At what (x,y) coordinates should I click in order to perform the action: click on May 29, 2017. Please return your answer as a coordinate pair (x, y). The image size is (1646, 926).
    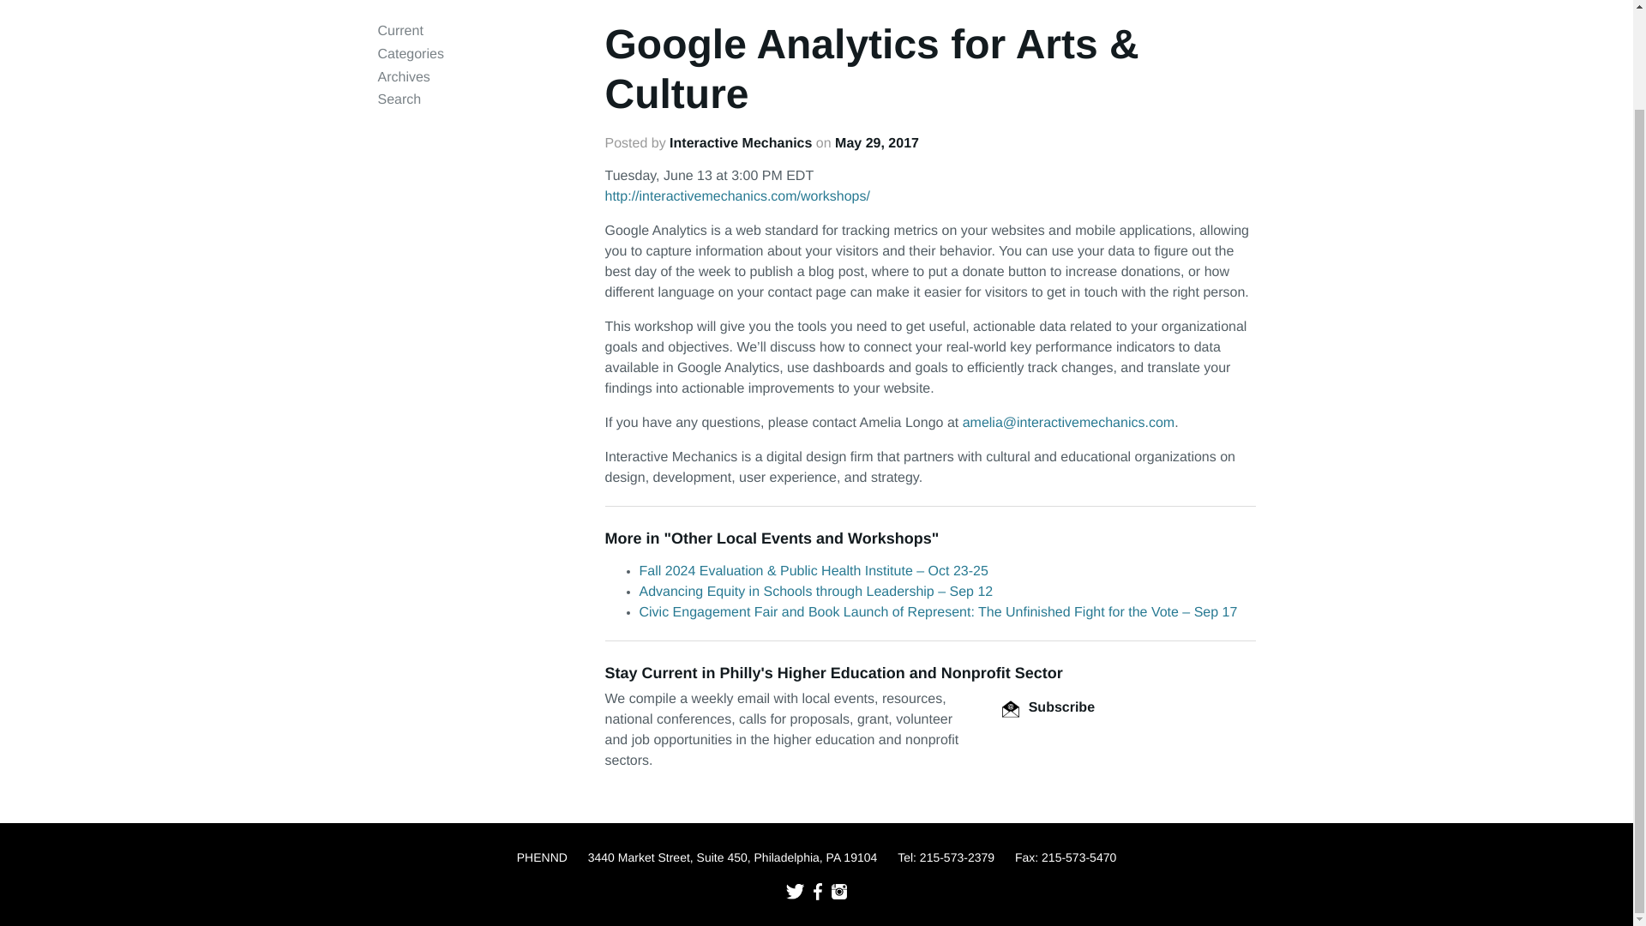
    Looking at the image, I should click on (876, 143).